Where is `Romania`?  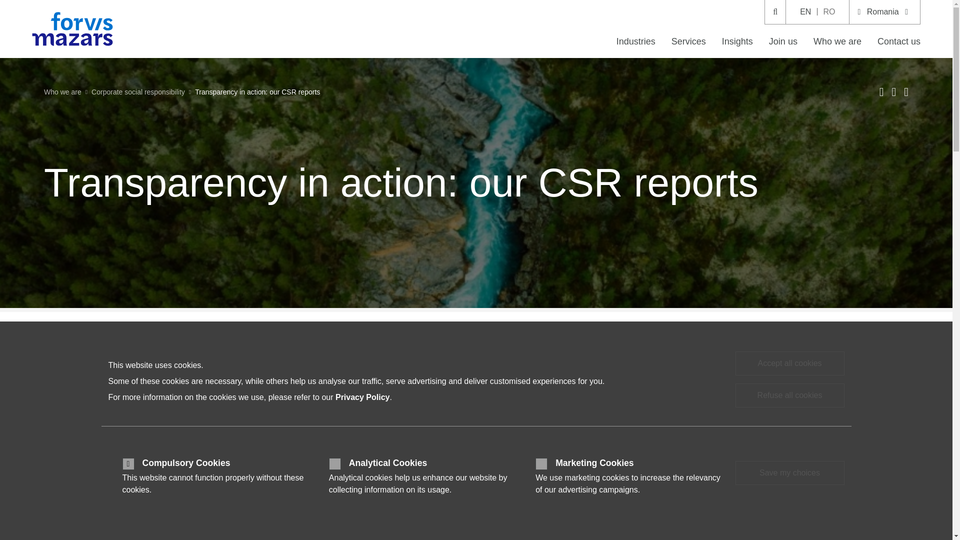
Romania is located at coordinates (884, 12).